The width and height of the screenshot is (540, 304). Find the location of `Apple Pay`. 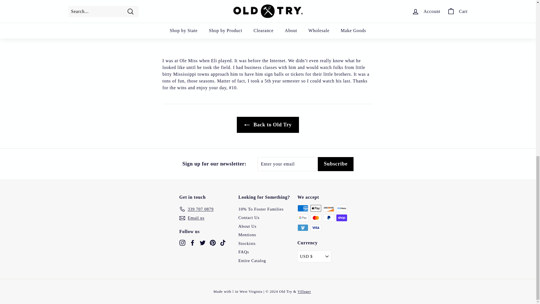

Apple Pay is located at coordinates (316, 208).